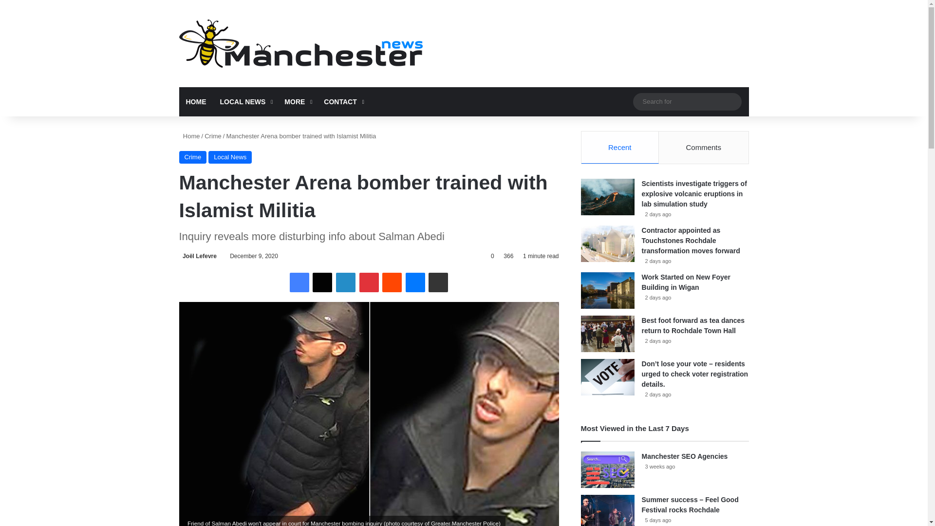 The width and height of the screenshot is (935, 526). Describe the element at coordinates (245, 101) in the screenshot. I see `LOCAL NEWS` at that location.